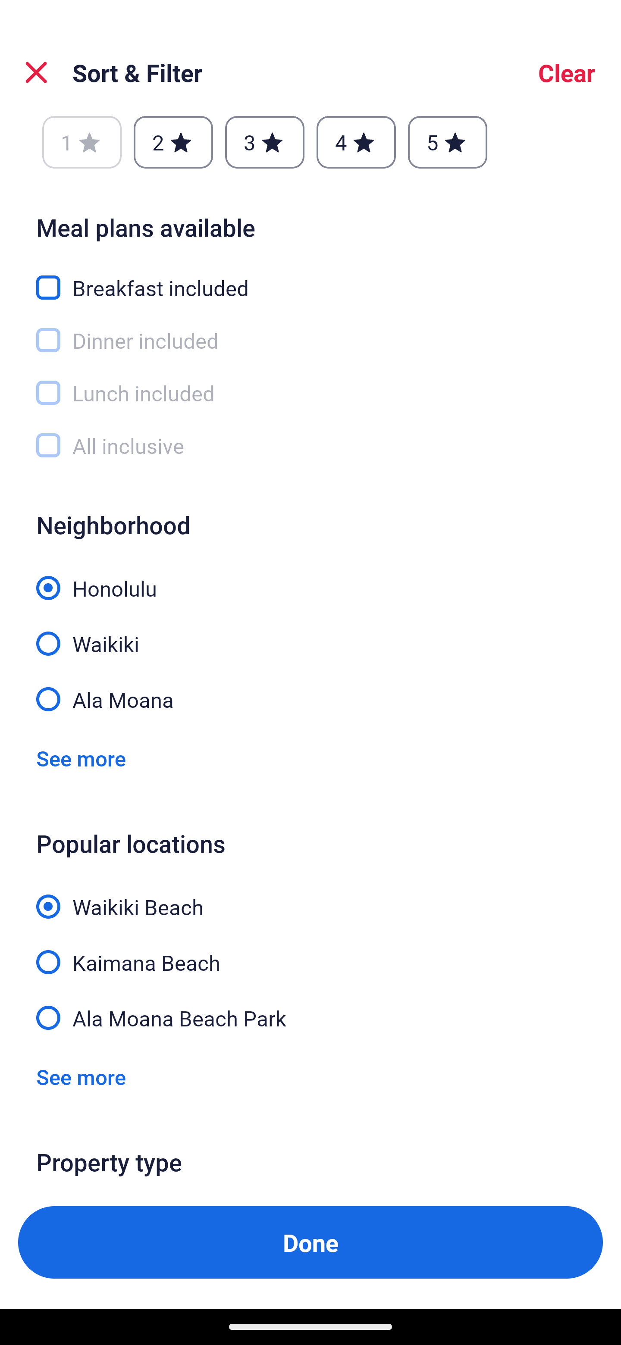 The image size is (621, 1345). I want to click on 5, so click(448, 144).